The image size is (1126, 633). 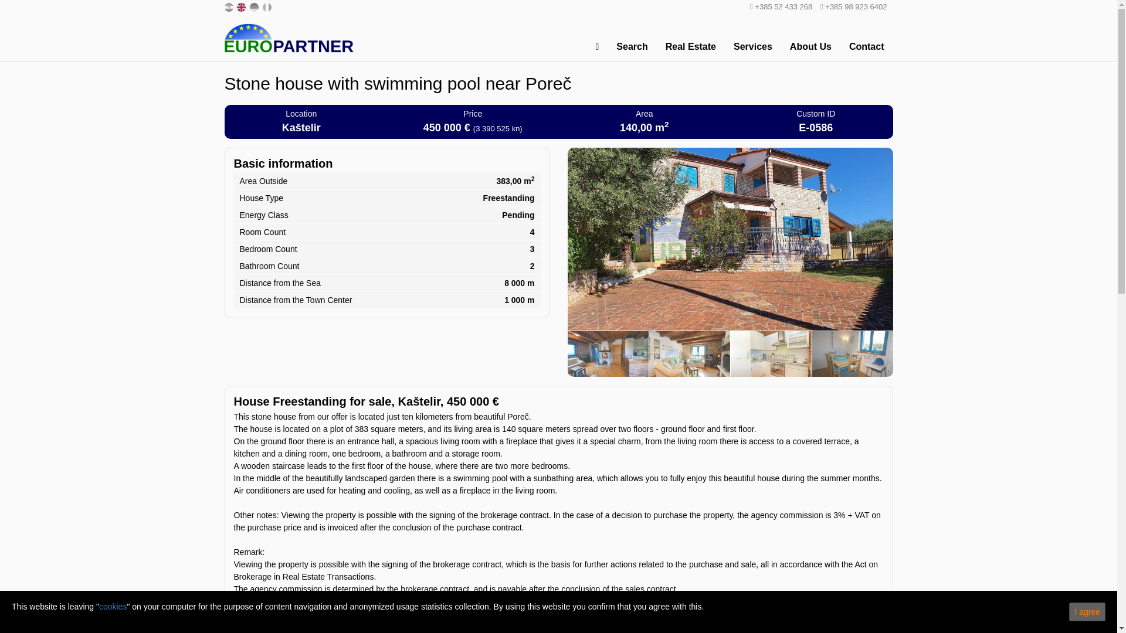 I want to click on Prevedi na hrvatski, so click(x=229, y=6).